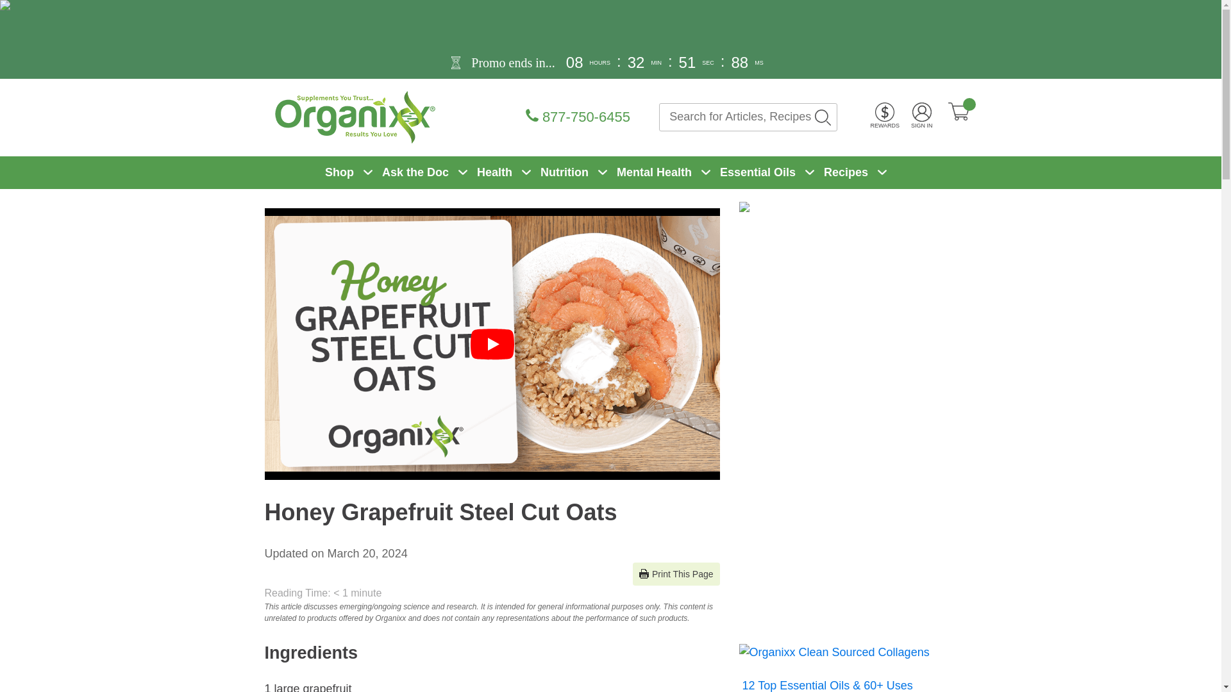  What do you see at coordinates (557, 117) in the screenshot?
I see `877-750-6455` at bounding box center [557, 117].